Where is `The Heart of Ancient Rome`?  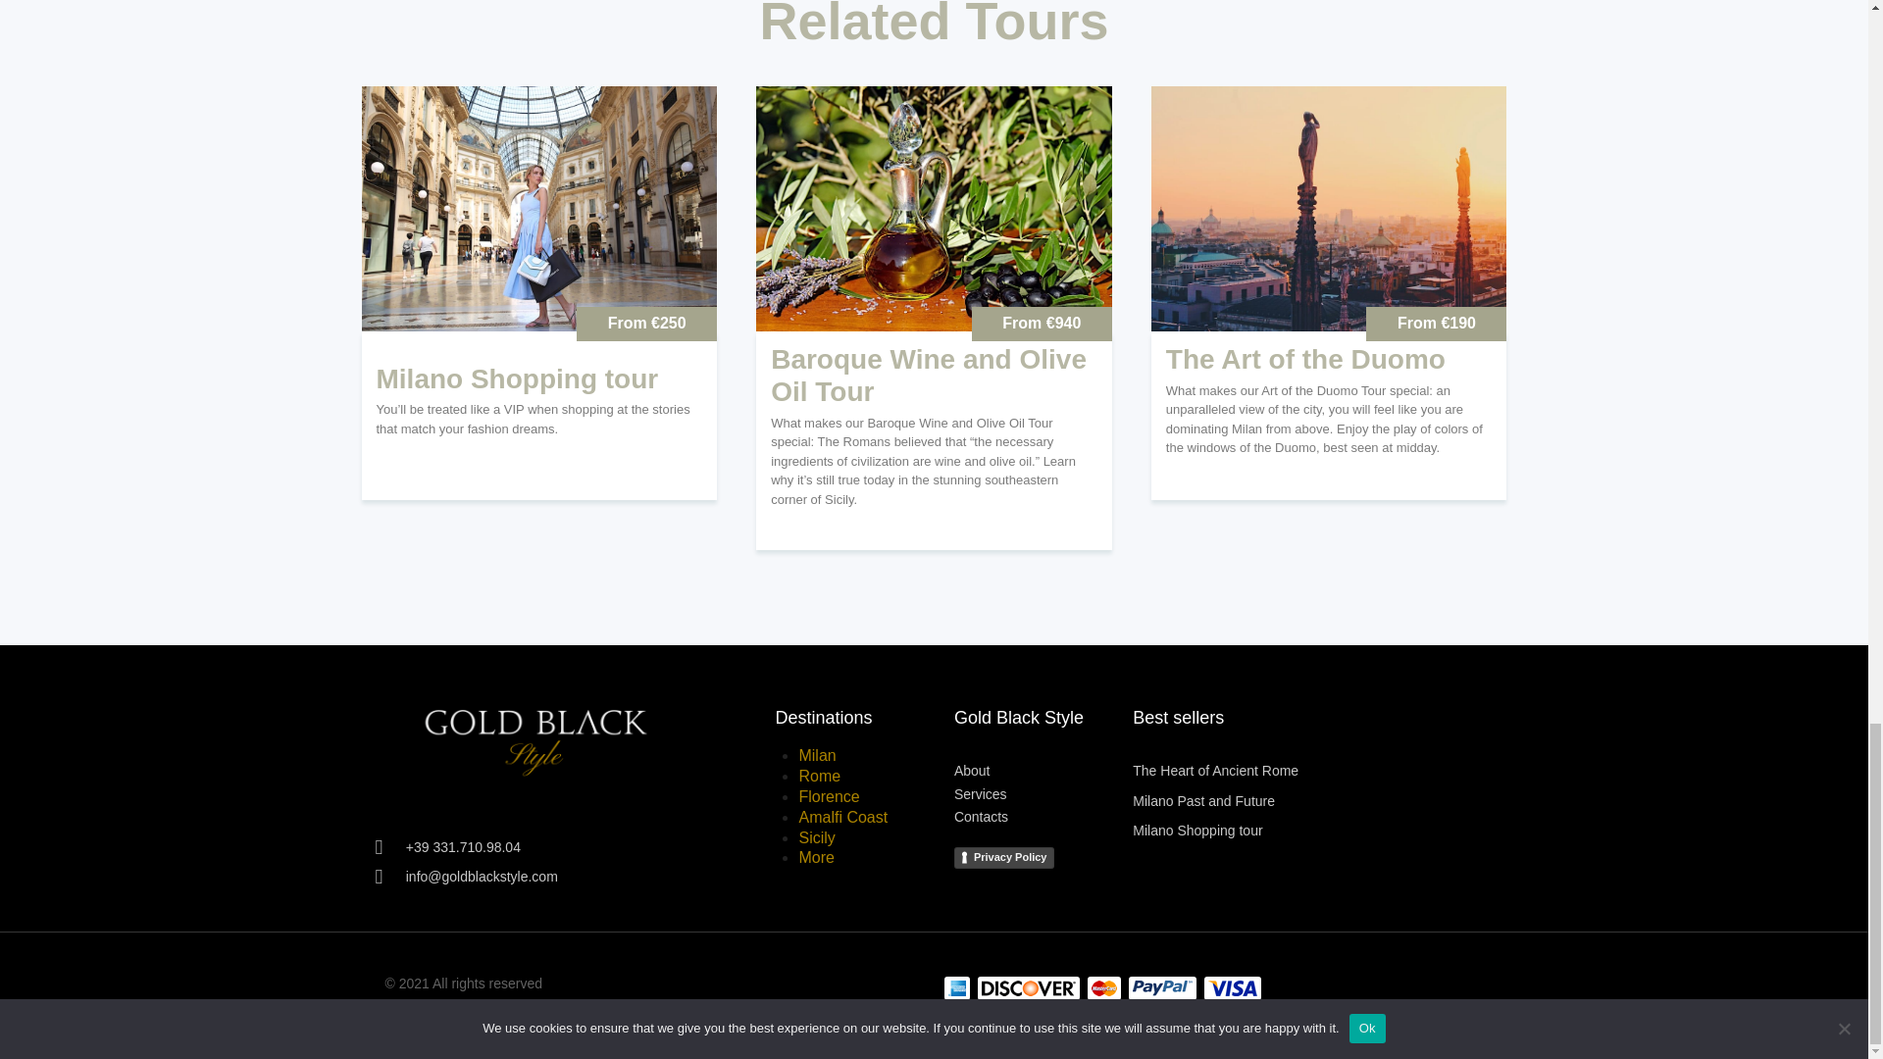
The Heart of Ancient Rome is located at coordinates (1216, 770).